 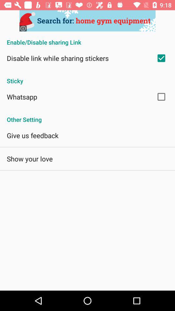 I want to click on swipe until the whatsapp, so click(x=22, y=97).